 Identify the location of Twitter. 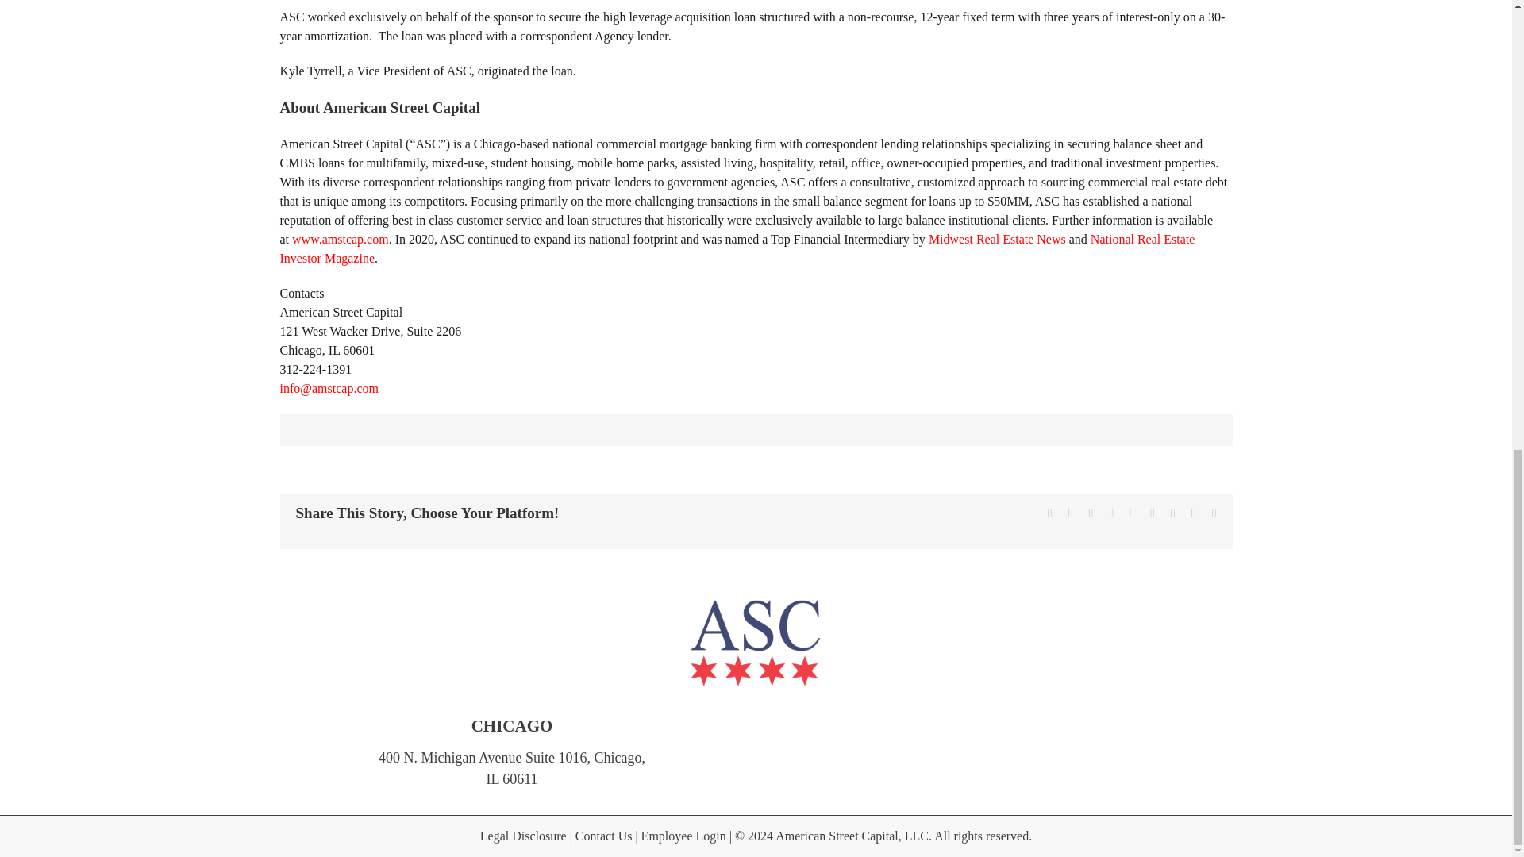
(1070, 513).